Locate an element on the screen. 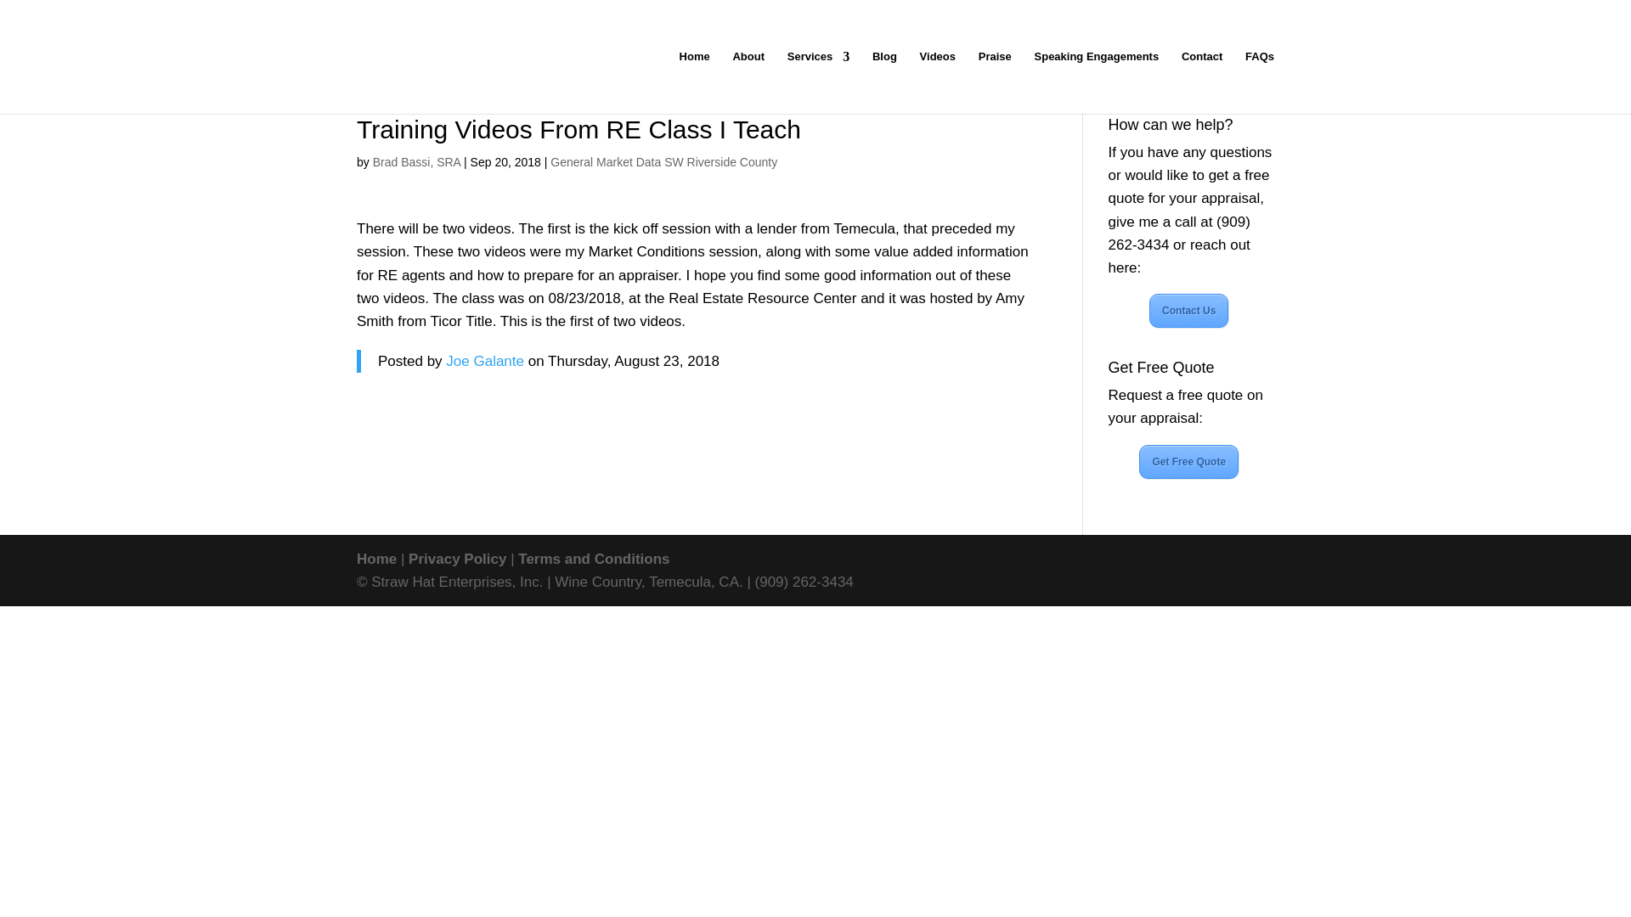 The image size is (1631, 917). Posts by Brad Bassi, SRA is located at coordinates (417, 161).